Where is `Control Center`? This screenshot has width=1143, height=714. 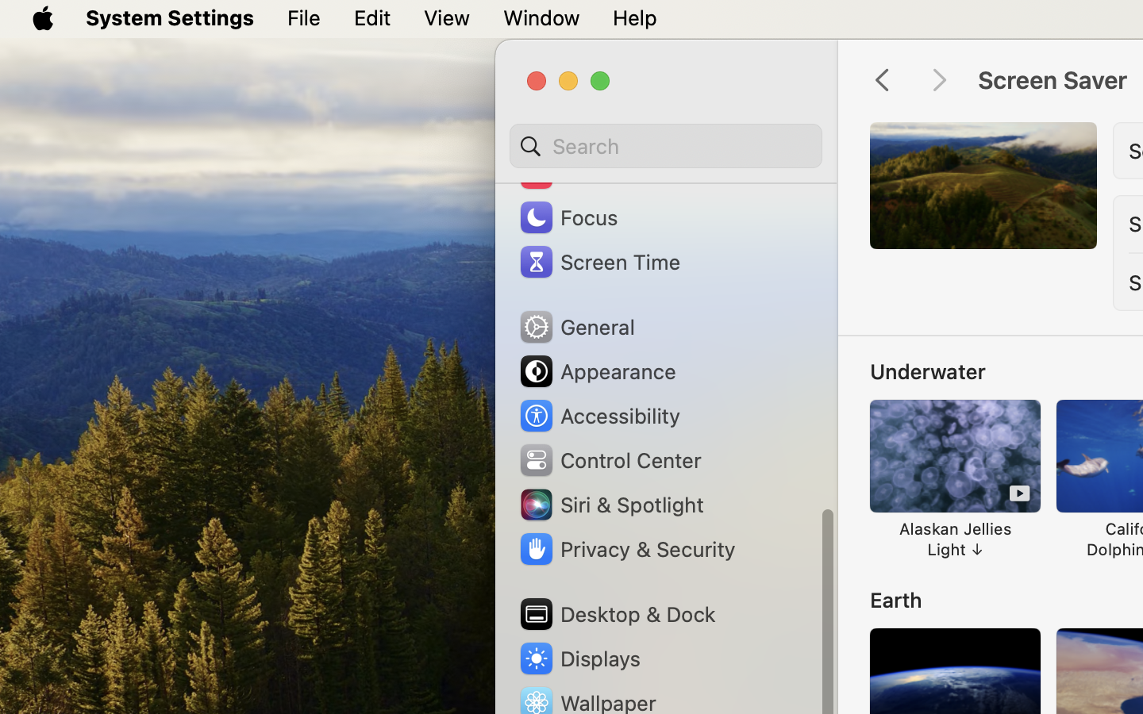 Control Center is located at coordinates (610, 460).